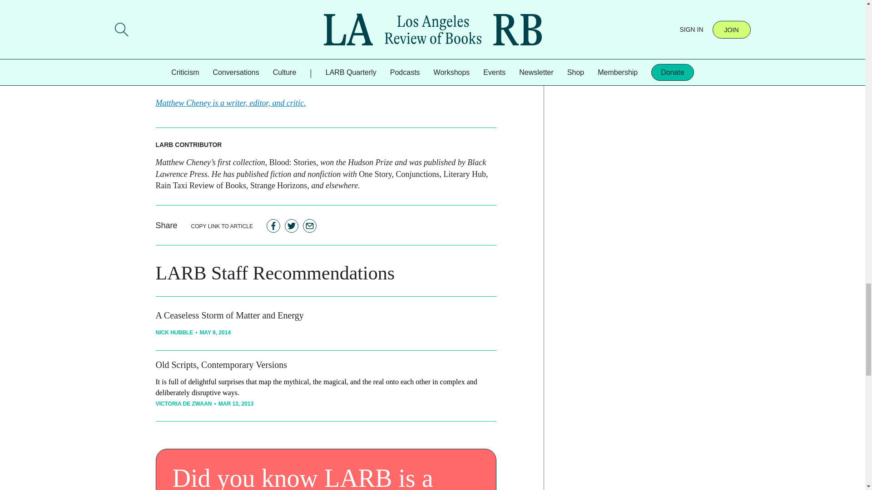  What do you see at coordinates (221, 365) in the screenshot?
I see `Old Scripts, Contemporary Versions` at bounding box center [221, 365].